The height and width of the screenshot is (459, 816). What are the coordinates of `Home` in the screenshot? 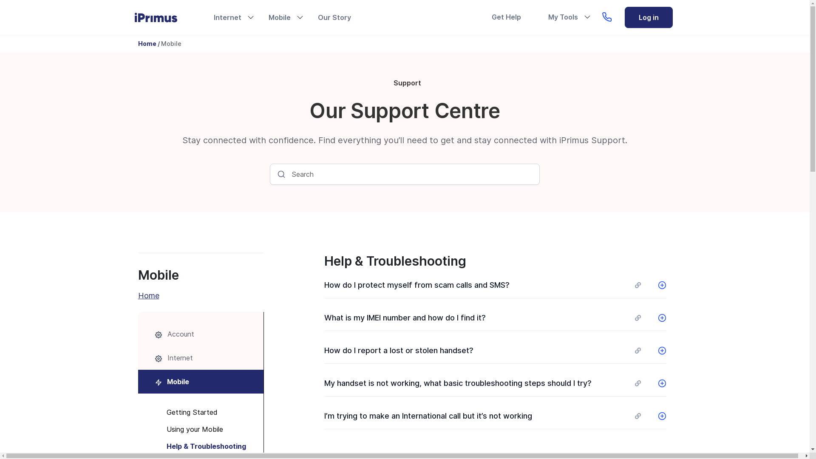 It's located at (201, 296).